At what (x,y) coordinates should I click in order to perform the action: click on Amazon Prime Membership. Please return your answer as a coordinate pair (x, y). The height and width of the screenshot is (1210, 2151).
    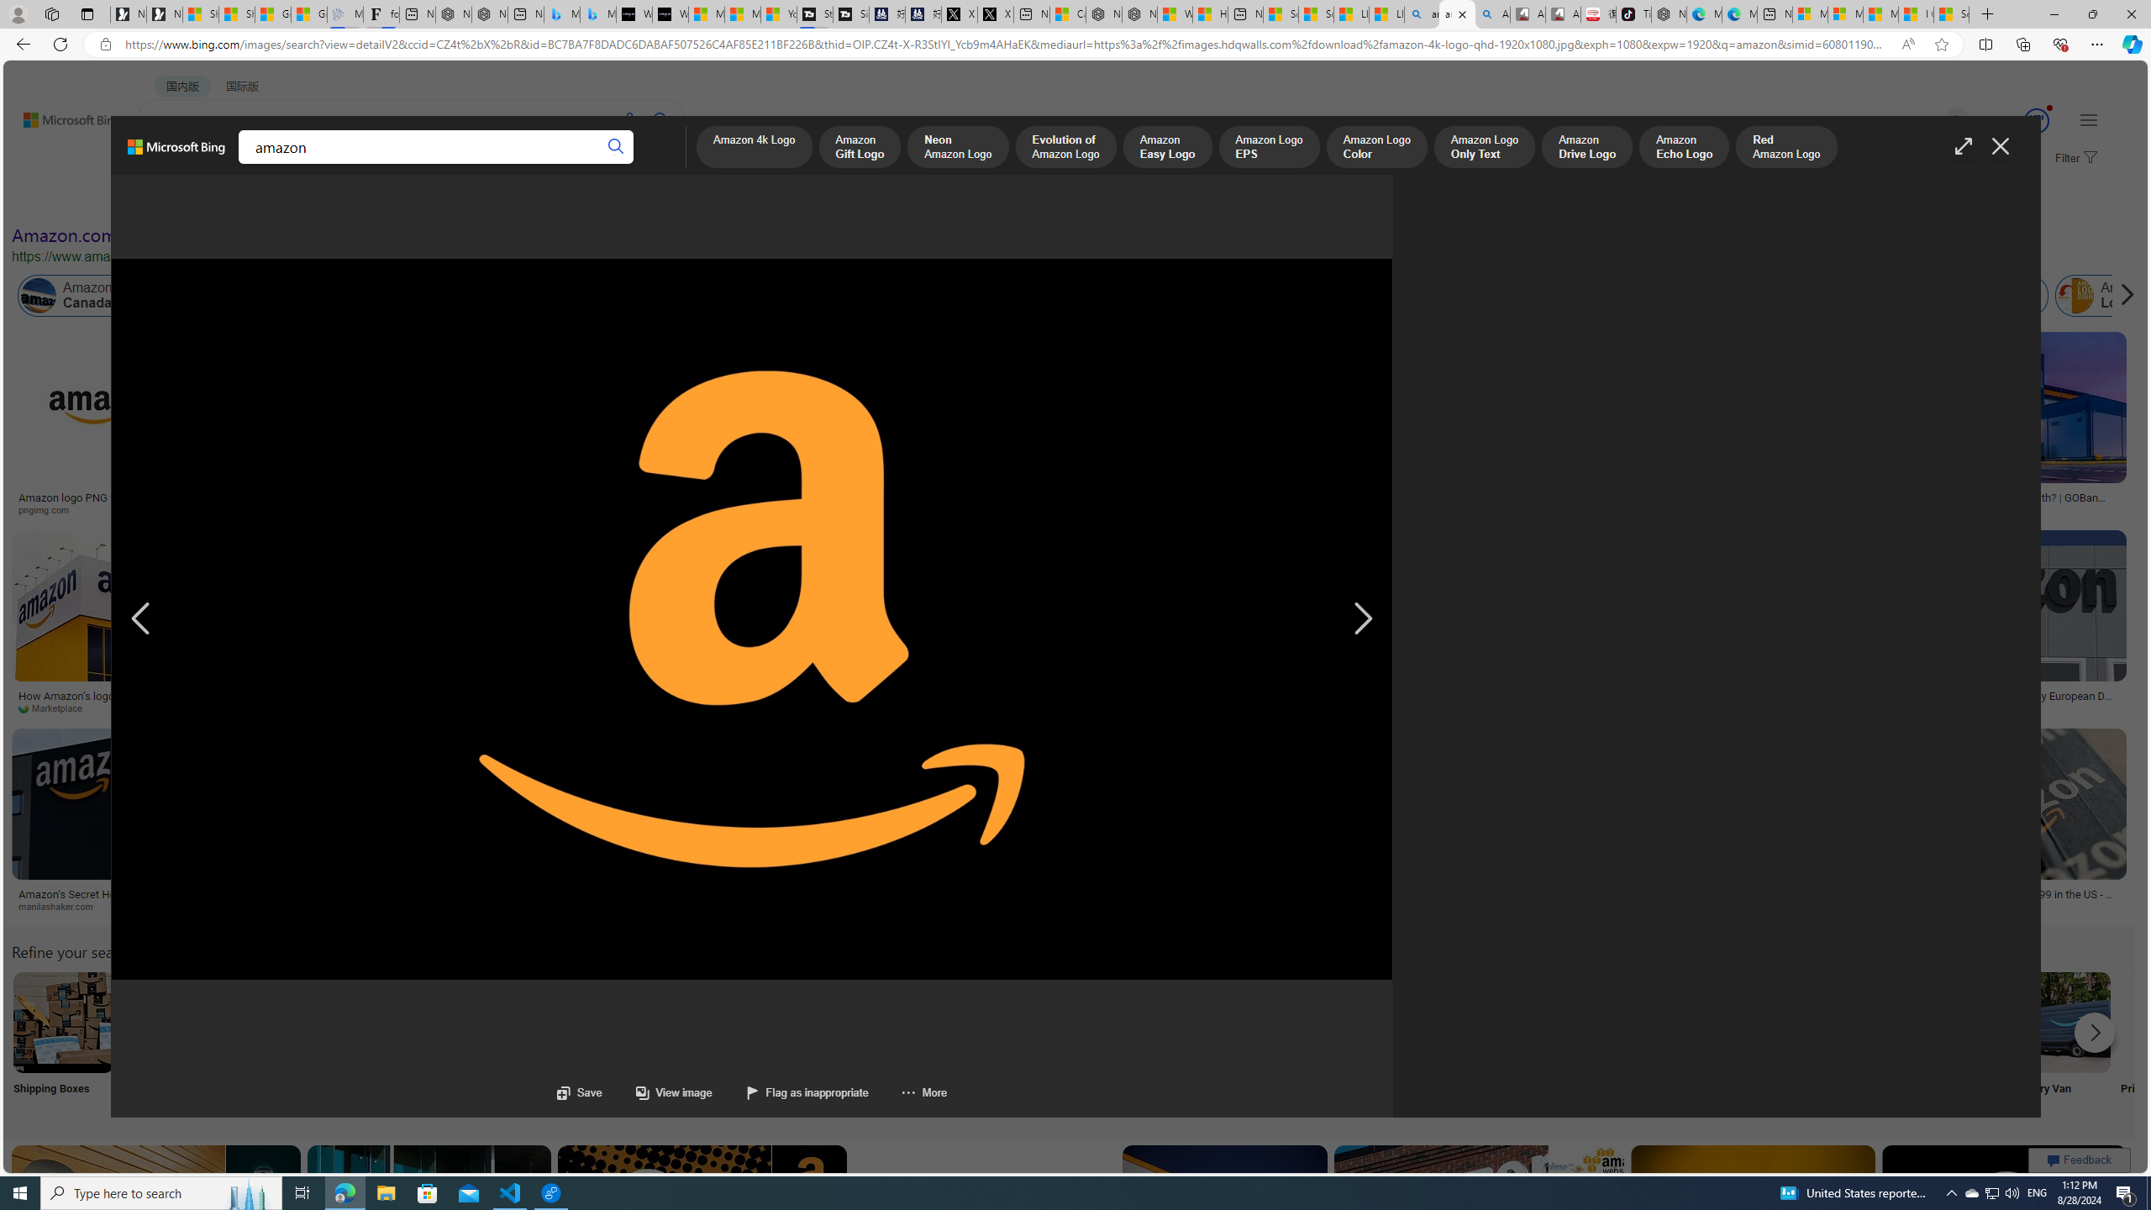
    Looking at the image, I should click on (1184, 296).